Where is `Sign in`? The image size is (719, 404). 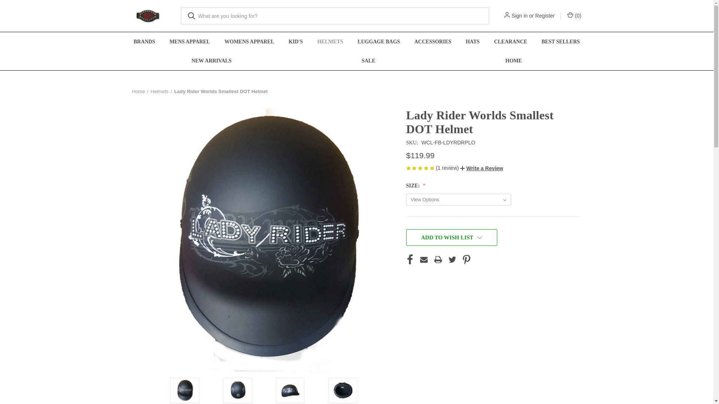 Sign in is located at coordinates (519, 16).